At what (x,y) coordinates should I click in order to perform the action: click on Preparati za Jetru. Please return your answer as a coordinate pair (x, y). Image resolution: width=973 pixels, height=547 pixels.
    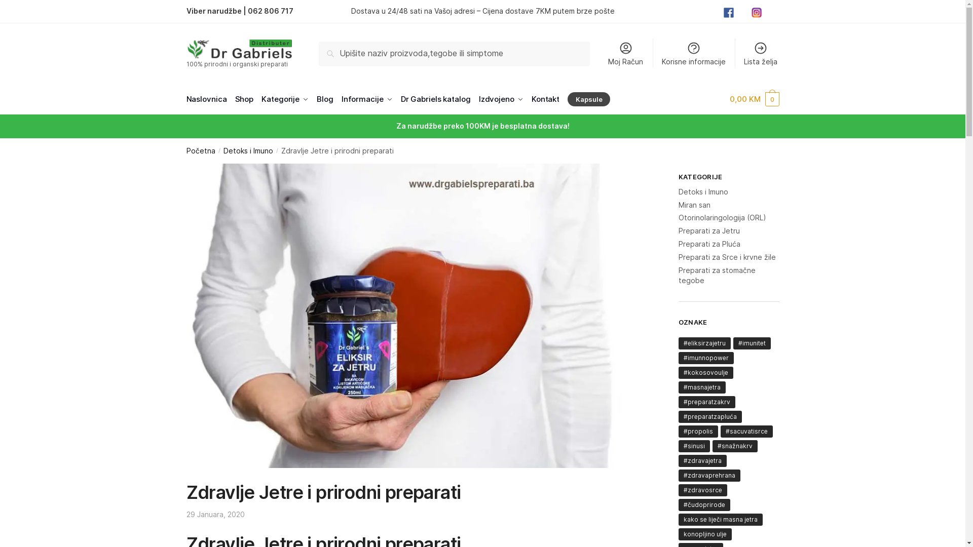
    Looking at the image, I should click on (709, 230).